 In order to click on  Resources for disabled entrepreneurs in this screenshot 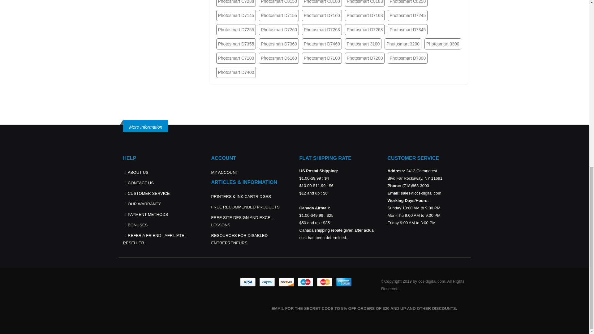, I will do `click(239, 239)`.